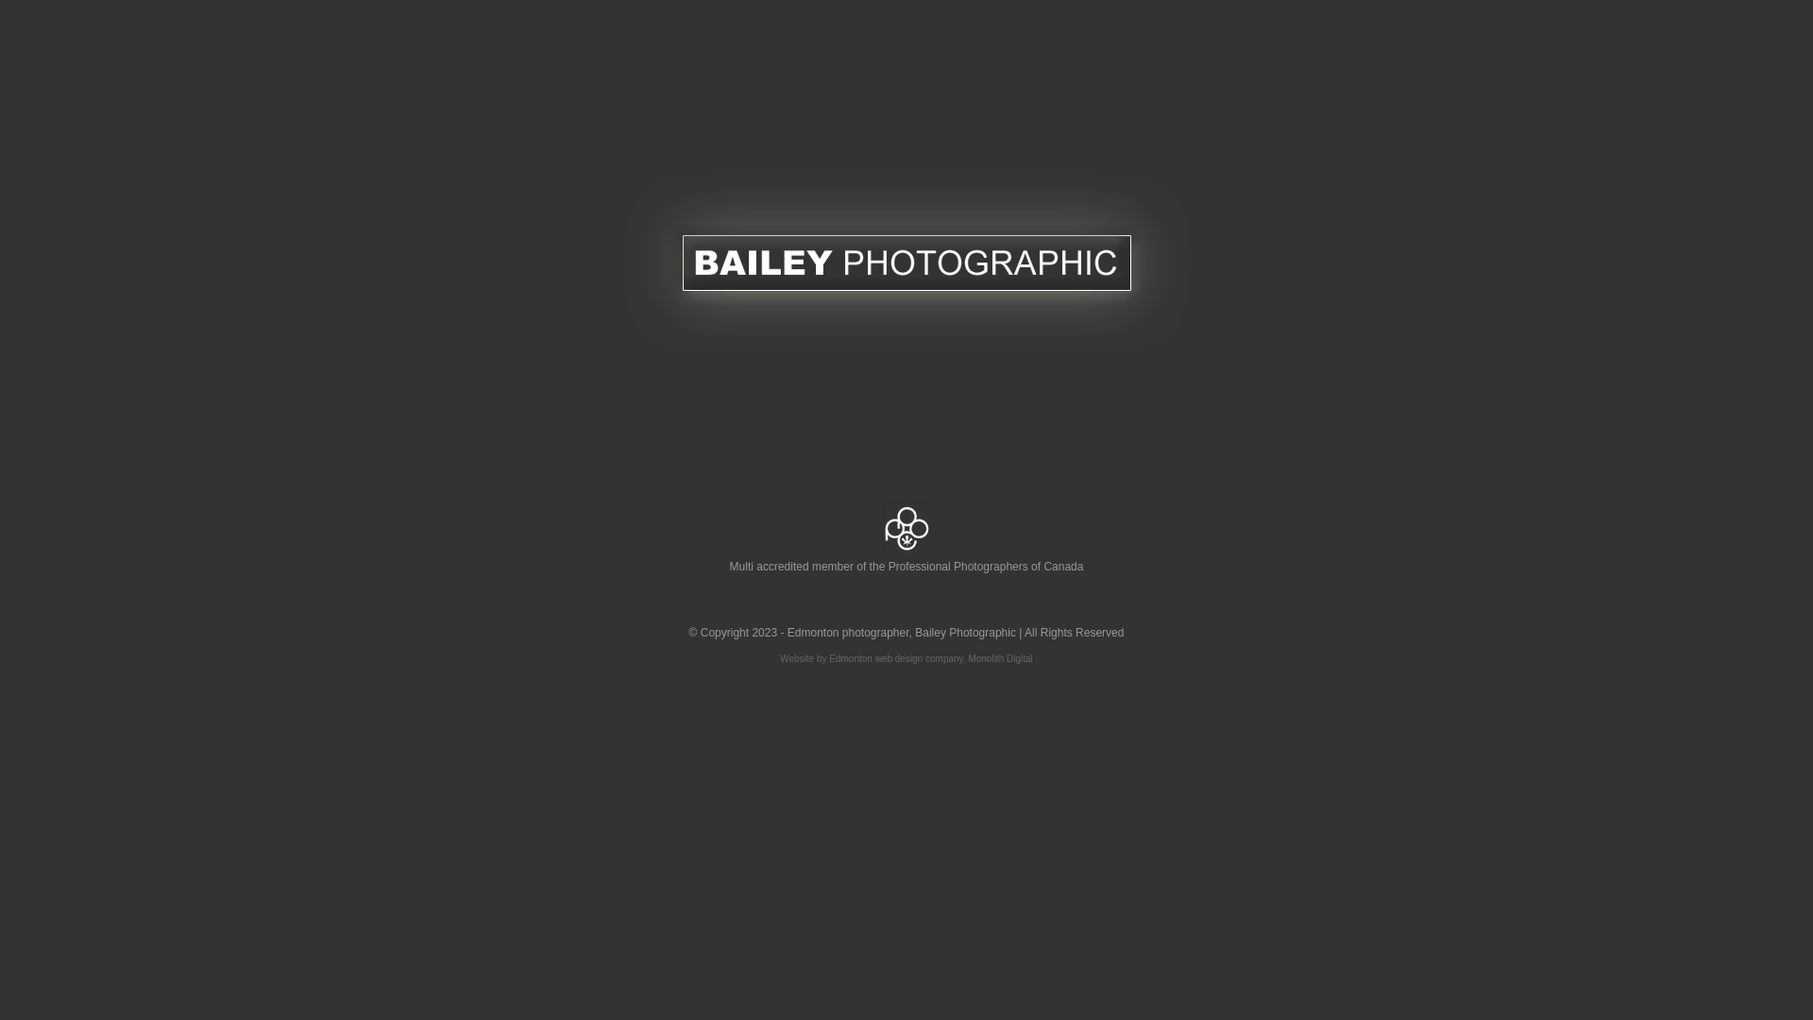 This screenshot has width=1813, height=1020. Describe the element at coordinates (965, 633) in the screenshot. I see `Bailey Photographic` at that location.